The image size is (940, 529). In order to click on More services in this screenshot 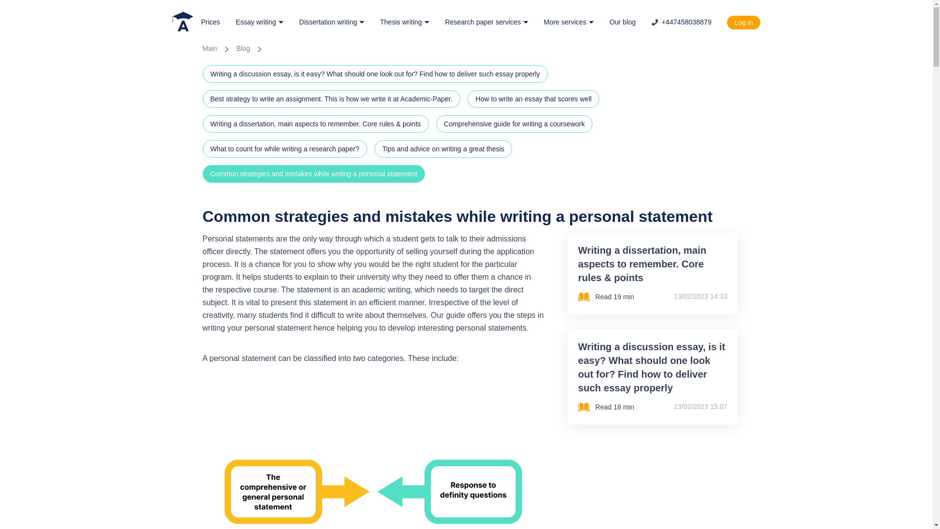, I will do `click(569, 22)`.